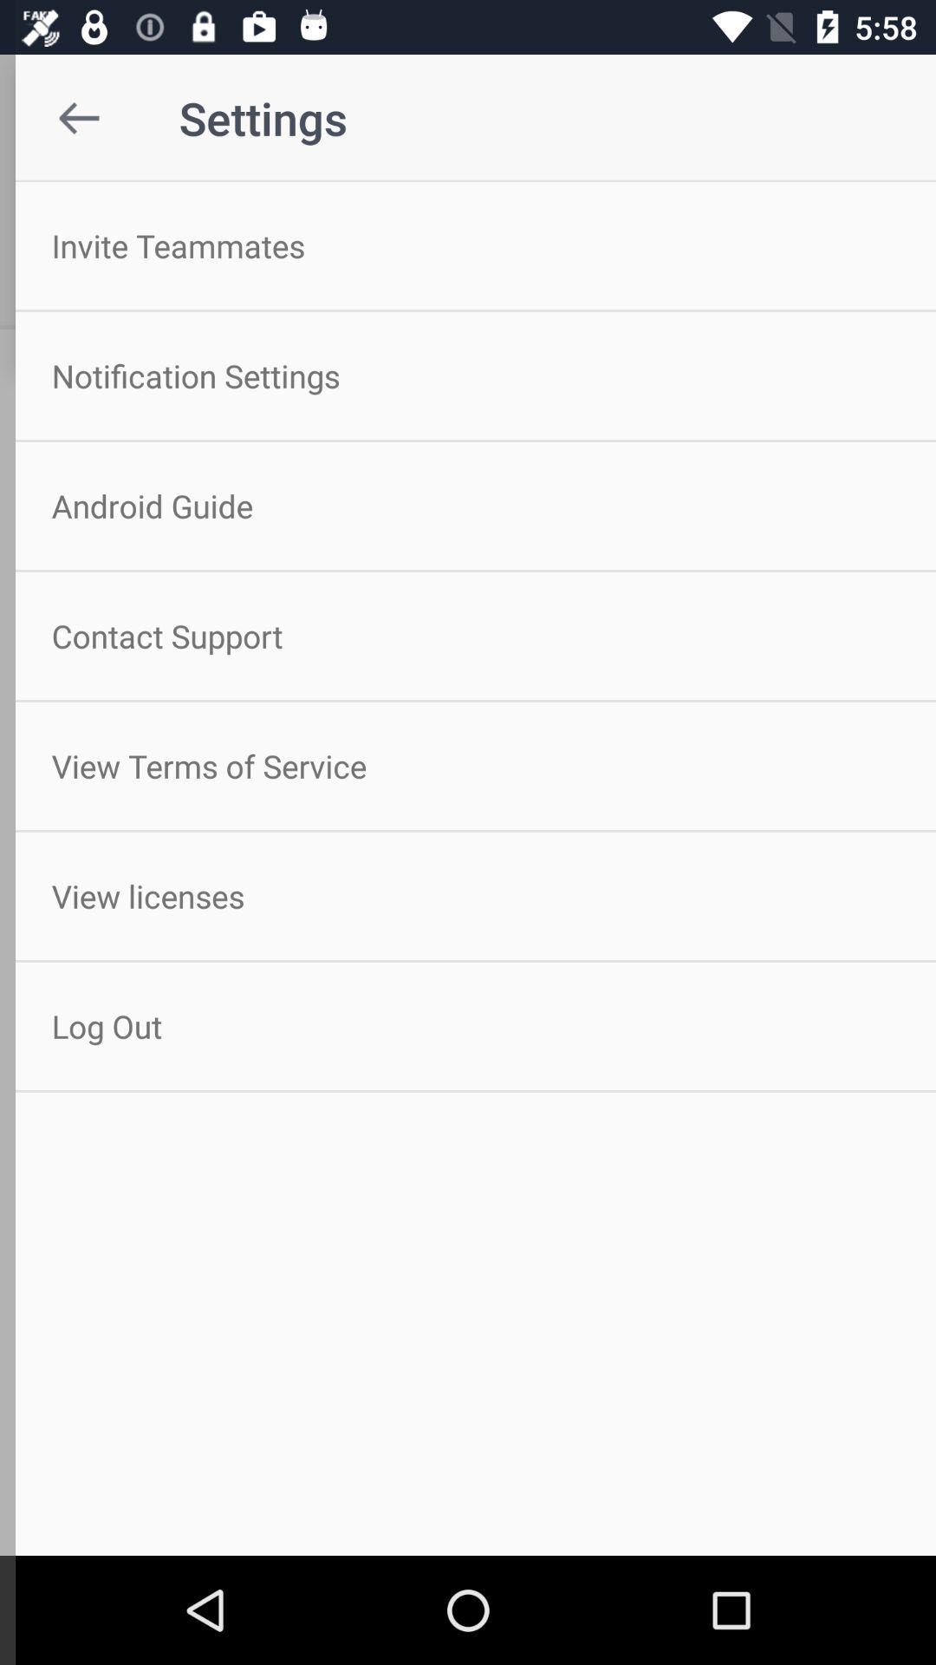 The width and height of the screenshot is (936, 1665). What do you see at coordinates (468, 1027) in the screenshot?
I see `jump until log out icon` at bounding box center [468, 1027].